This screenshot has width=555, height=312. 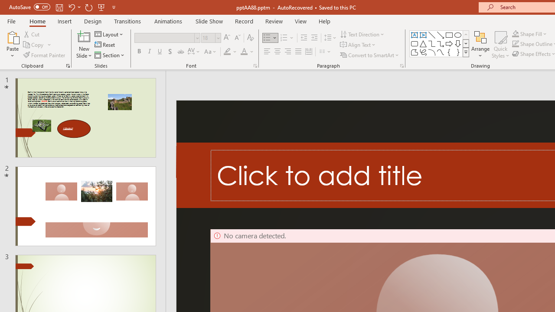 I want to click on Format Painter, so click(x=45, y=55).